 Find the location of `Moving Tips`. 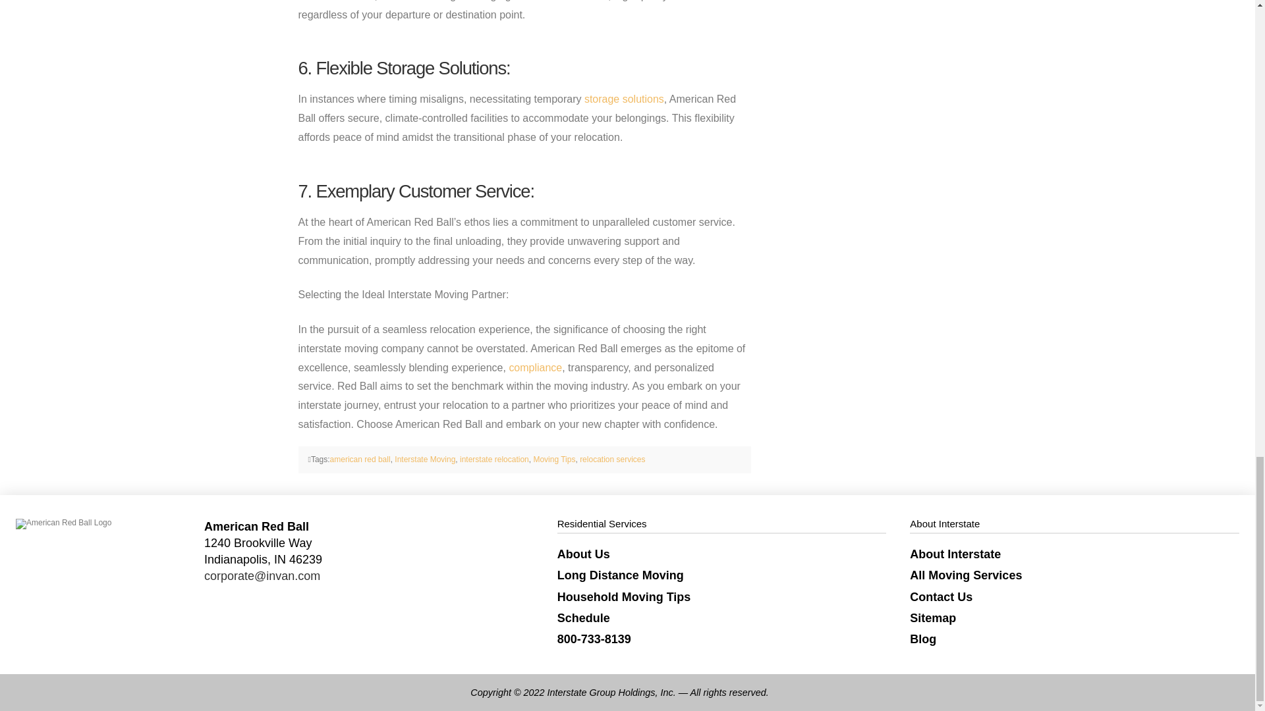

Moving Tips is located at coordinates (553, 460).